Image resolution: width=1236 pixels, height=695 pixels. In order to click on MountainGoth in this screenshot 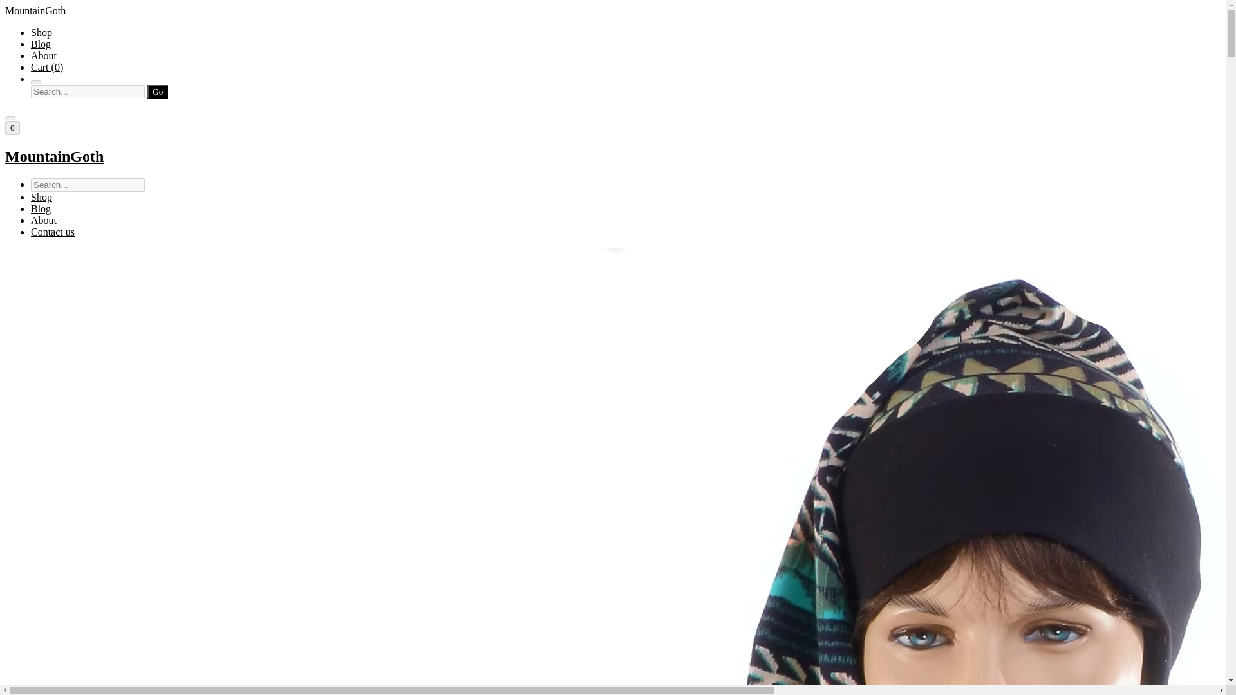, I will do `click(613, 157)`.